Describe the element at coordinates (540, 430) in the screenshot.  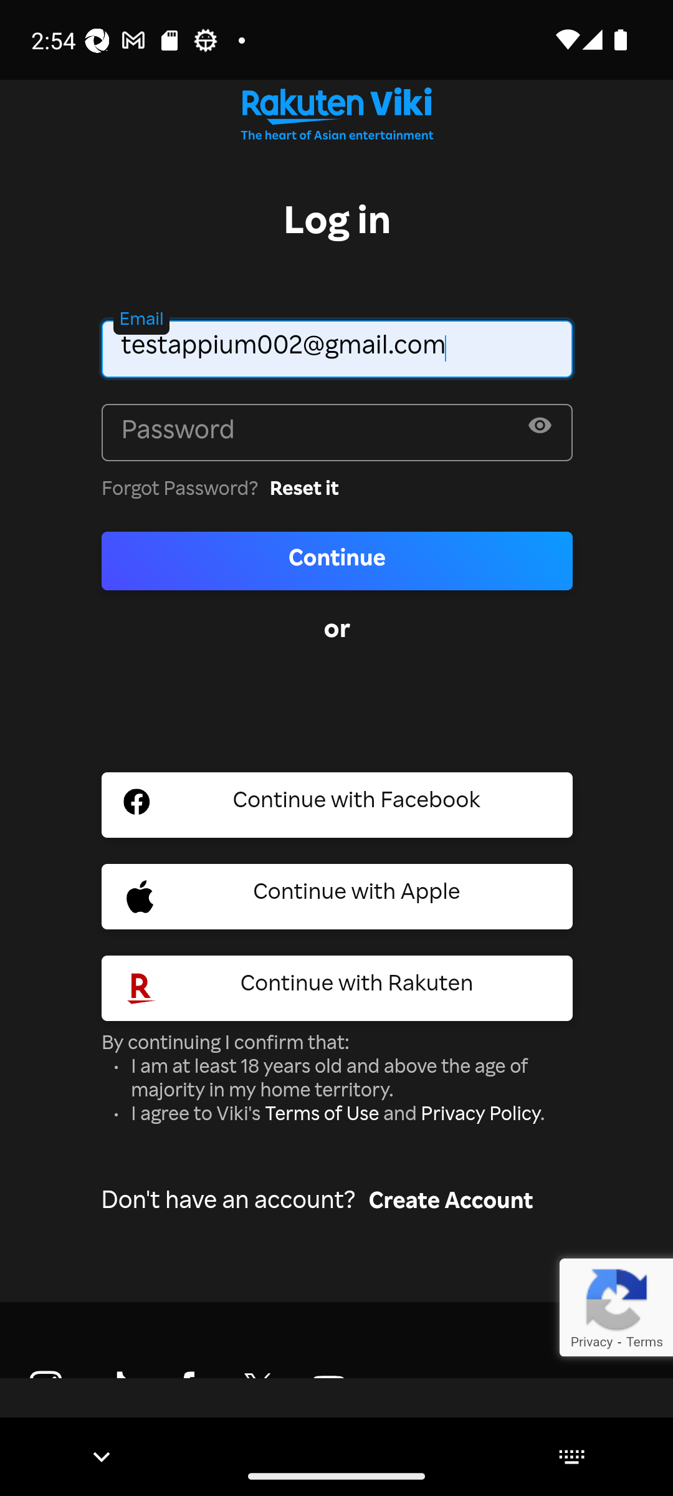
I see `` at that location.